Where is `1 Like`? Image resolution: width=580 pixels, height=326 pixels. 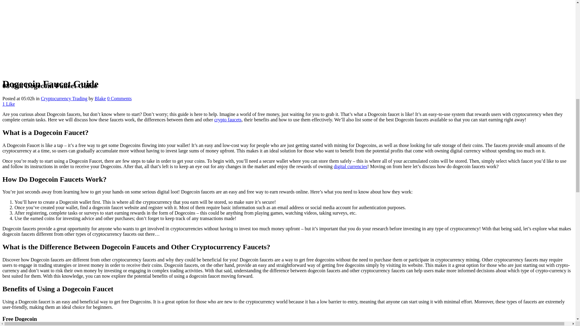
1 Like is located at coordinates (8, 104).